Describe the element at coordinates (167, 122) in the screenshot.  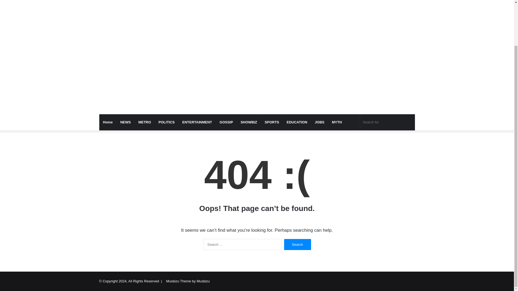
I see `POLITICS` at that location.